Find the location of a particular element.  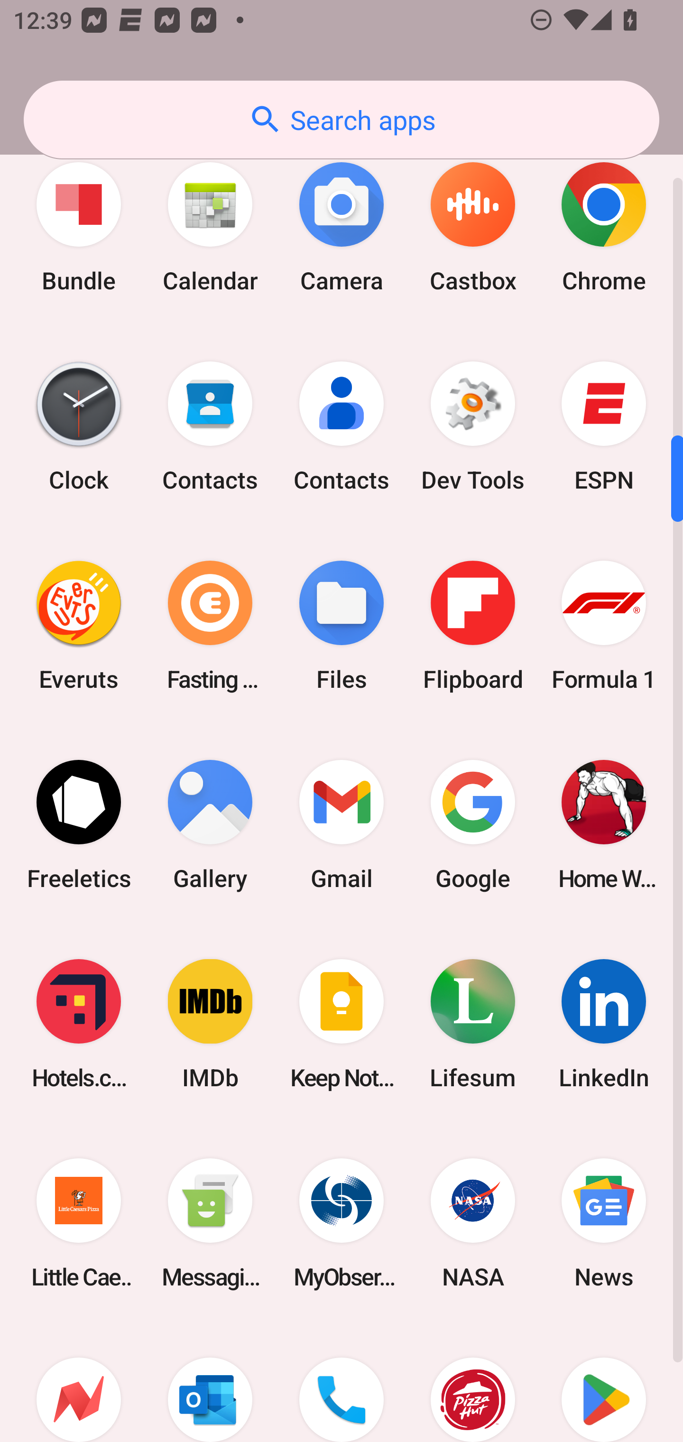

Outlook is located at coordinates (210, 1382).